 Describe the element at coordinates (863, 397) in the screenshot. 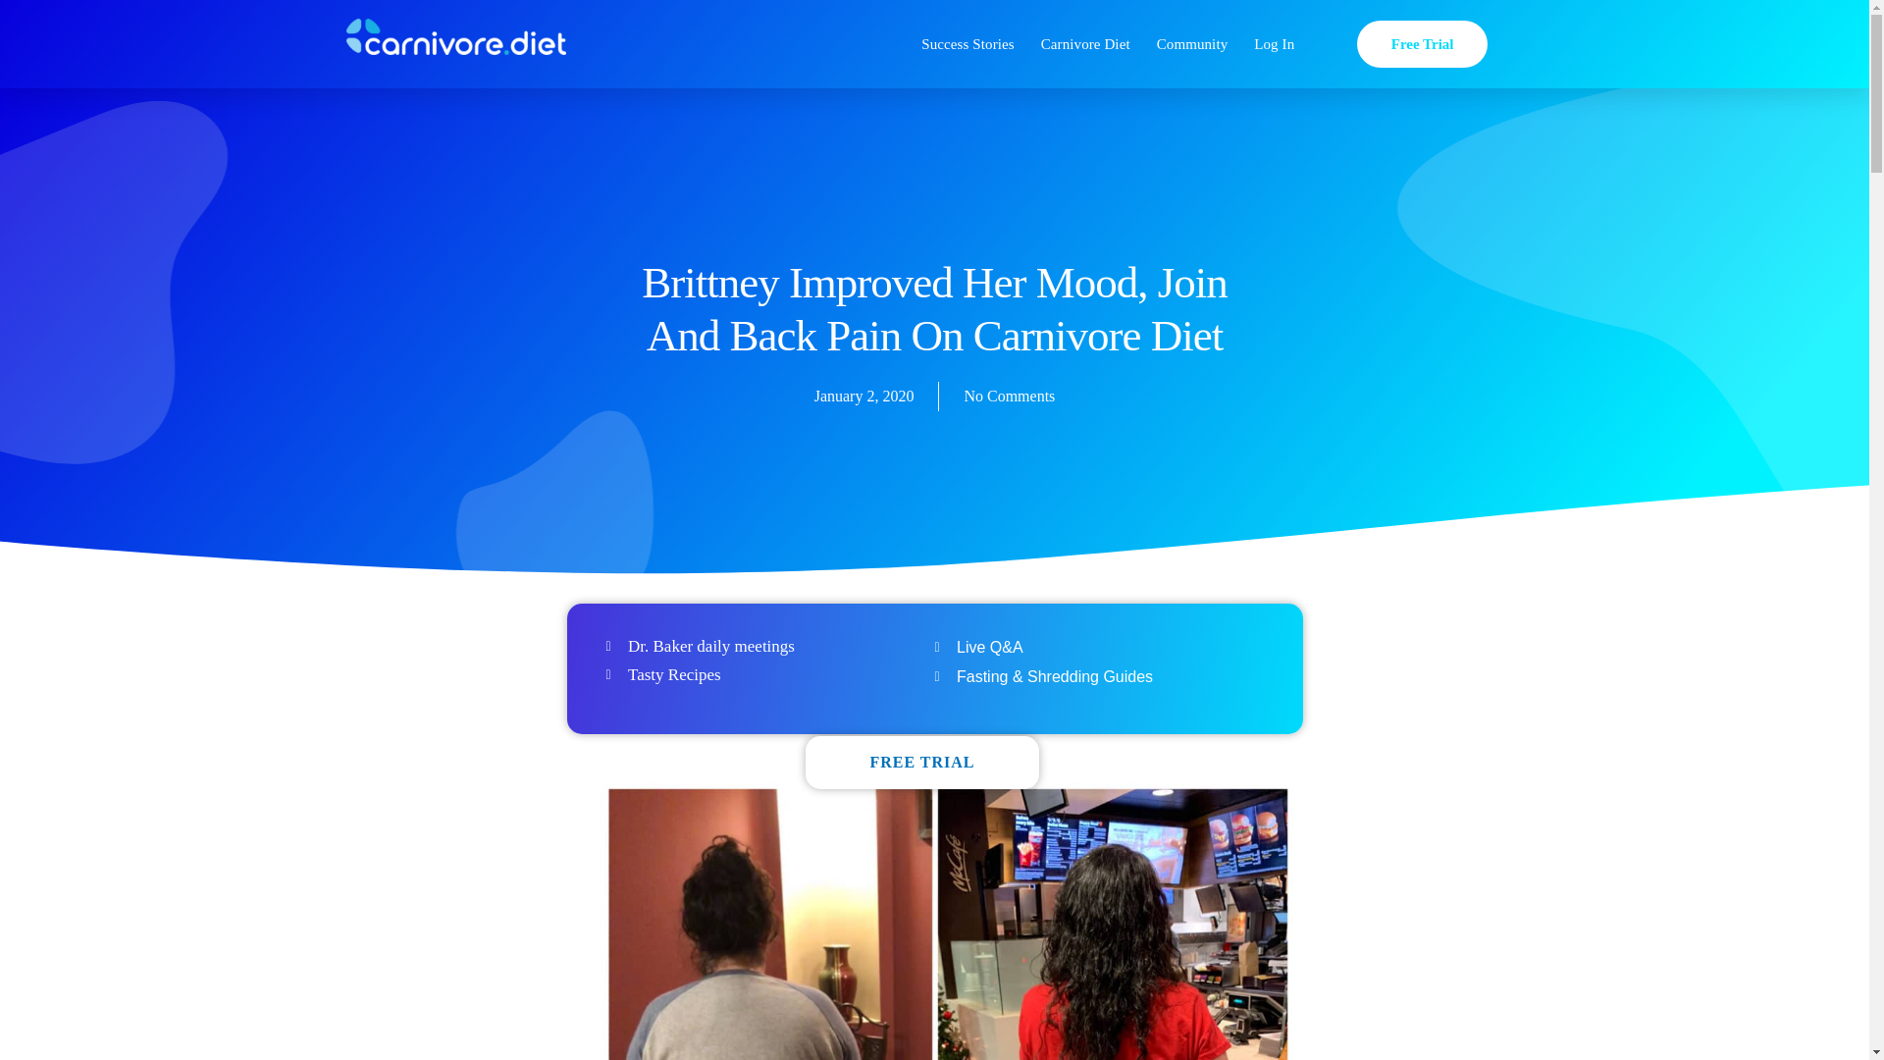

I see `January 2, 2020` at that location.